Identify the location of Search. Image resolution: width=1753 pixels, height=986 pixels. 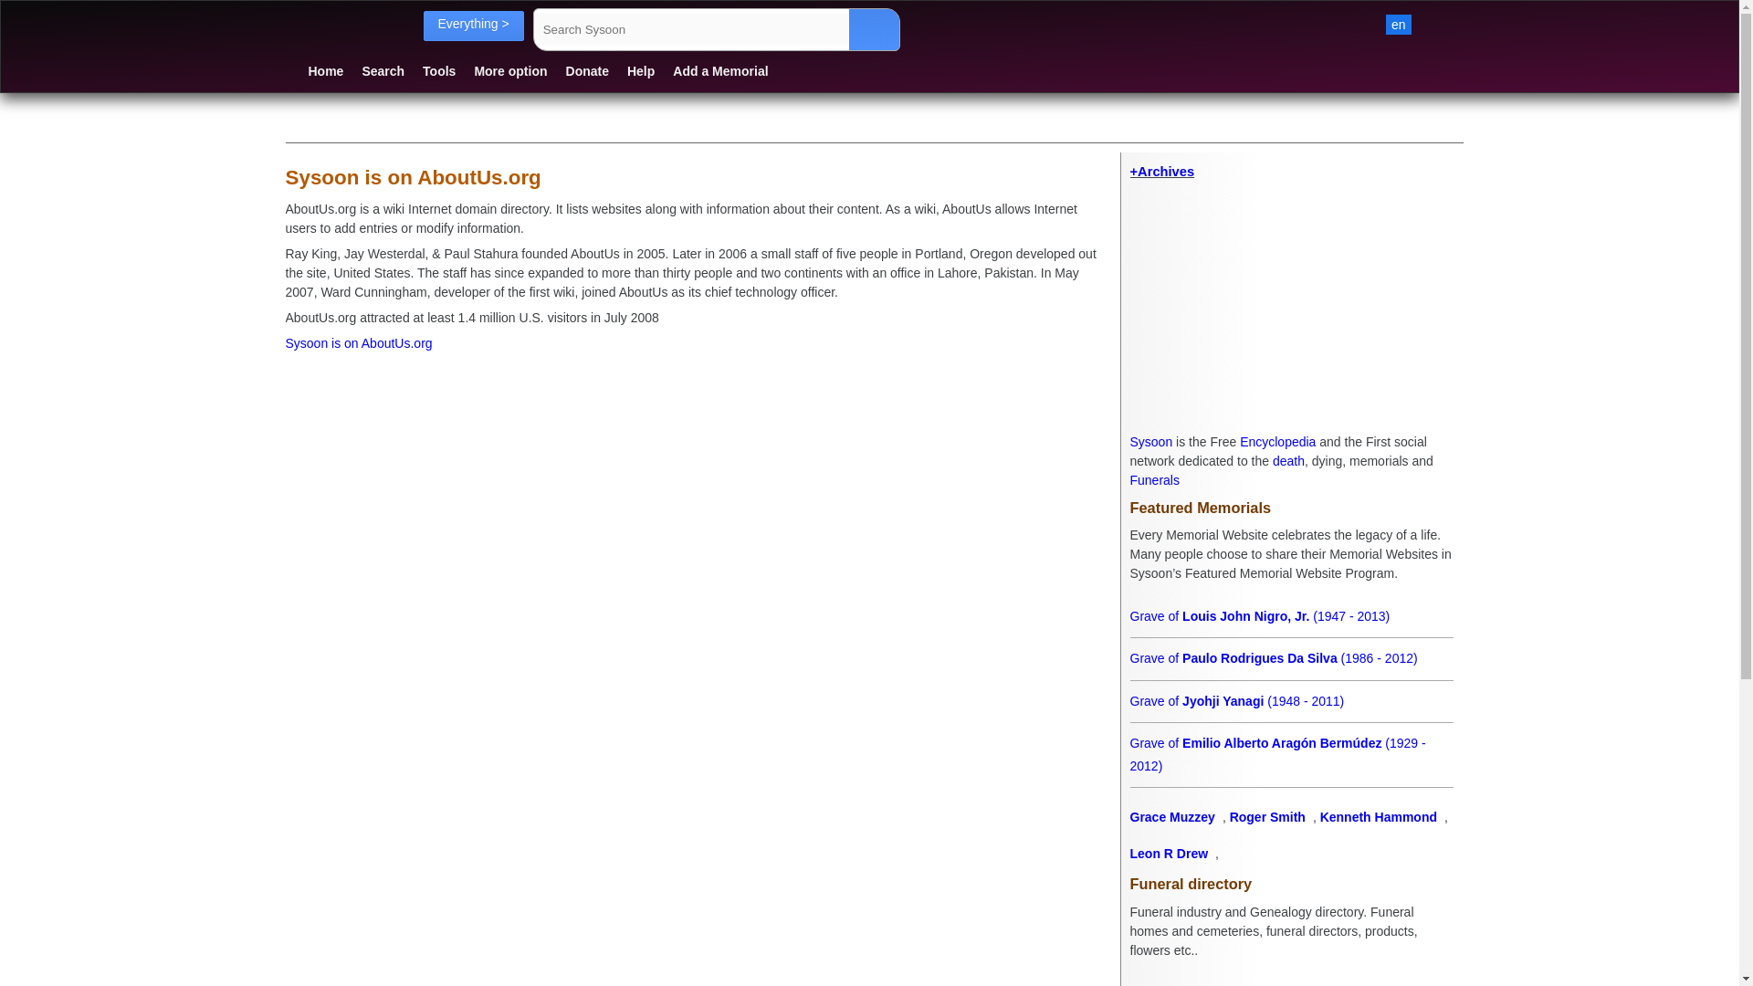
(383, 70).